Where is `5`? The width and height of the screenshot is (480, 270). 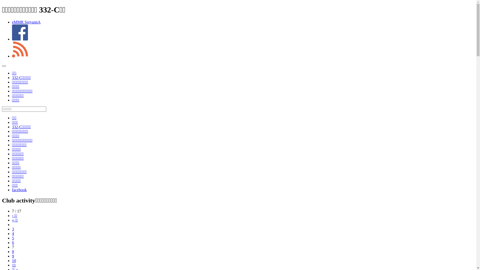
5 is located at coordinates (13, 238).